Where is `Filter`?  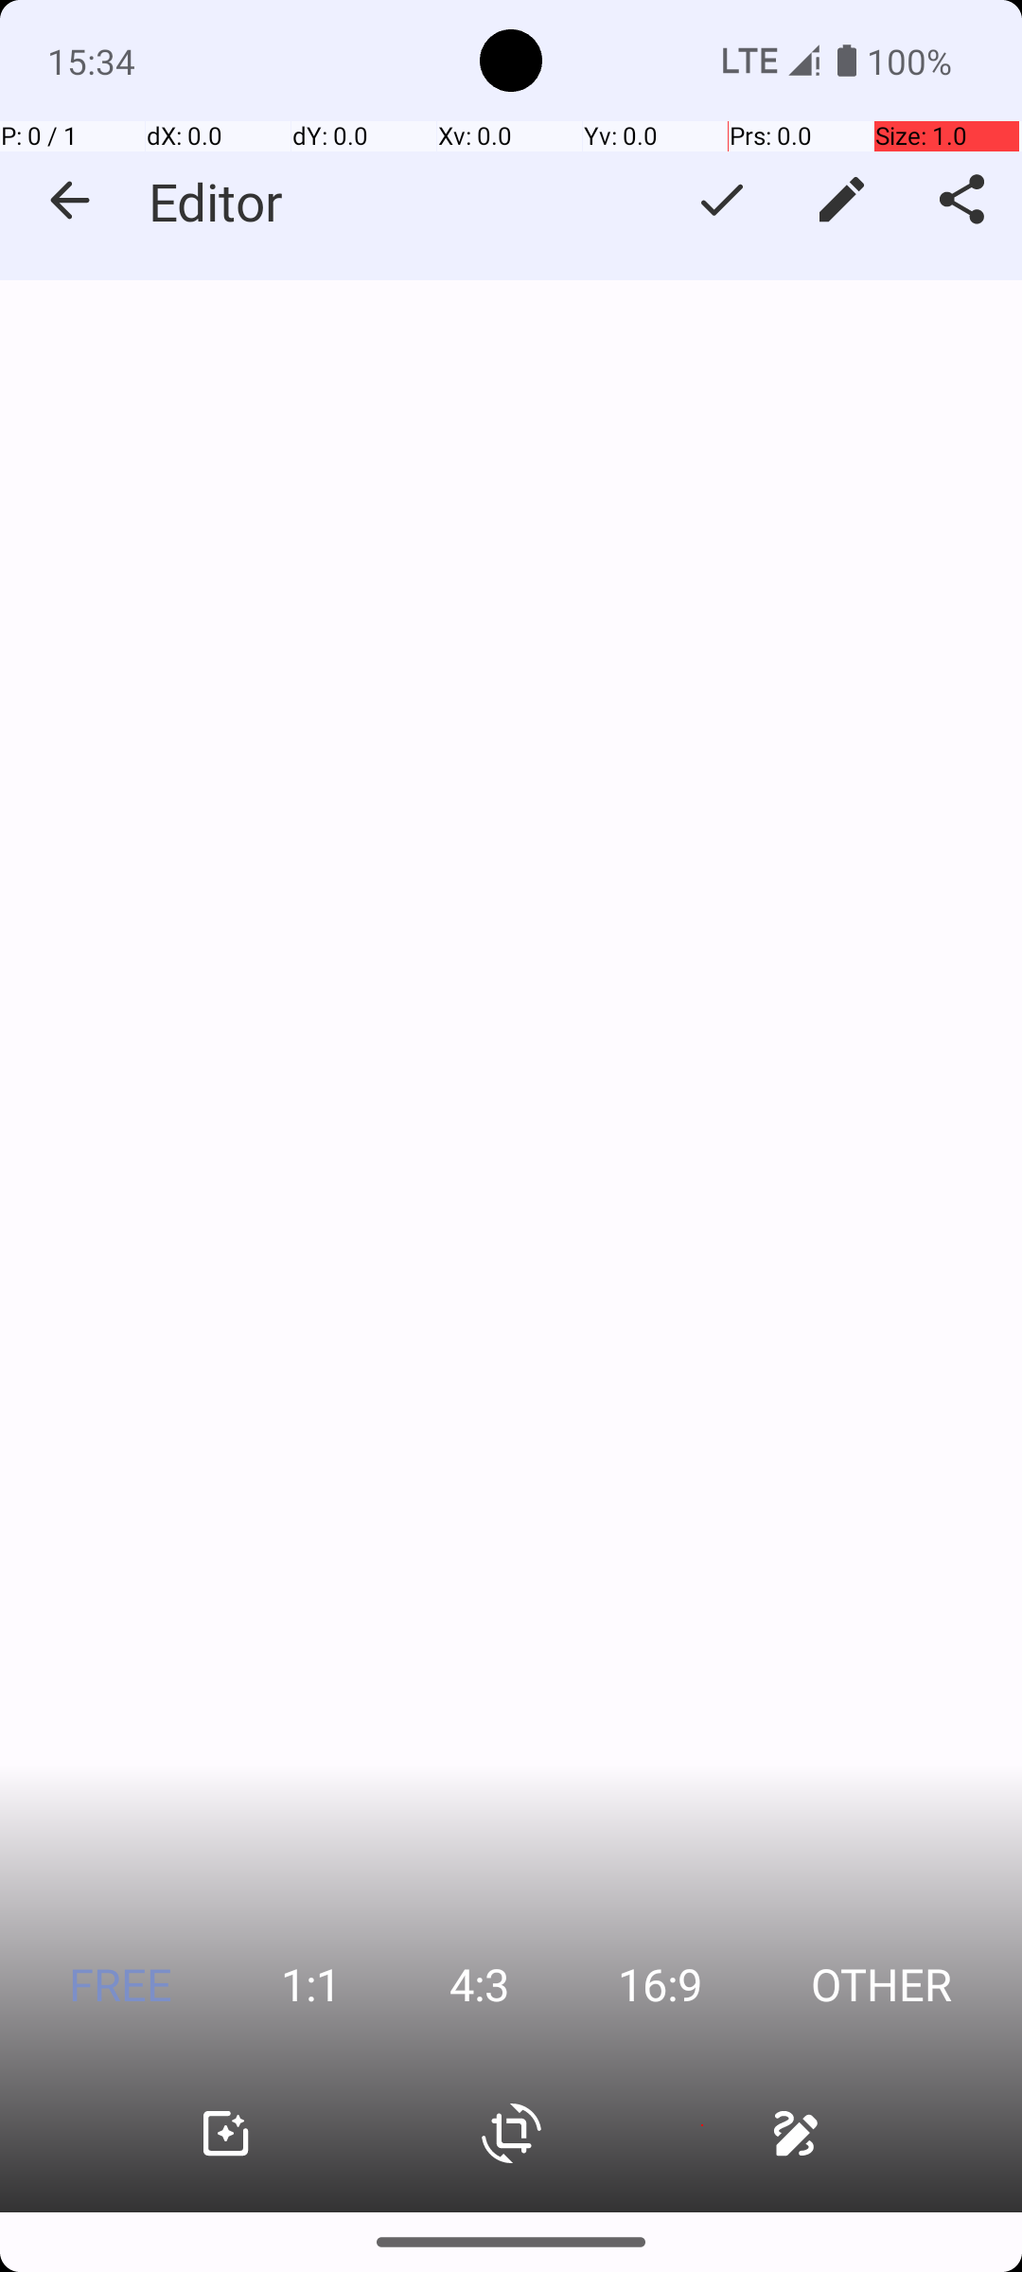 Filter is located at coordinates (225, 2134).